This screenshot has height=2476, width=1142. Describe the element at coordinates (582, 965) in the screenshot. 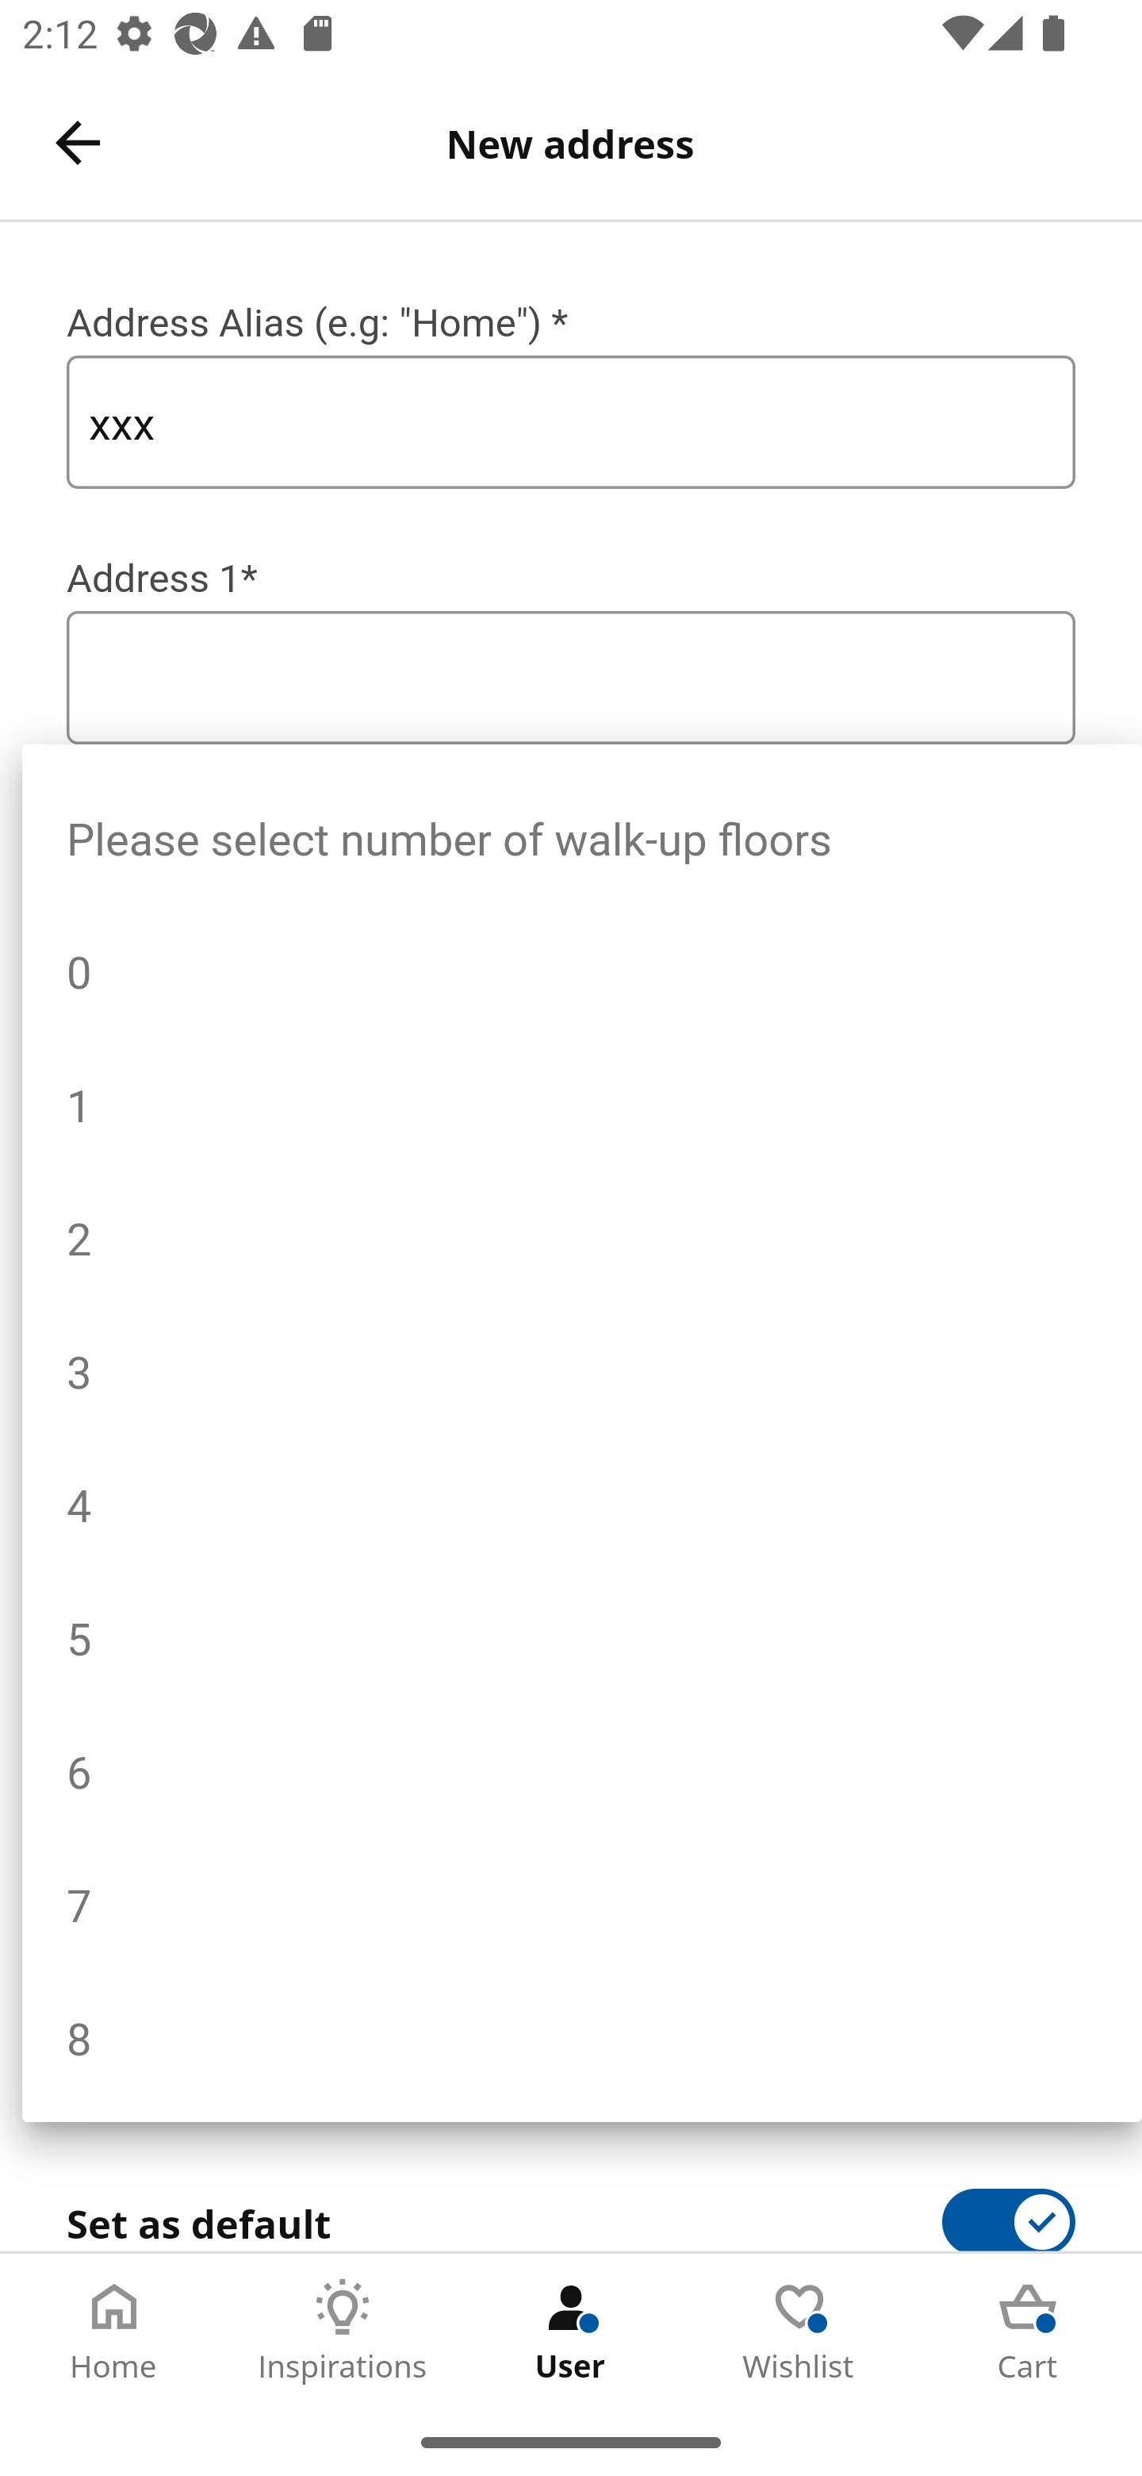

I see `0` at that location.